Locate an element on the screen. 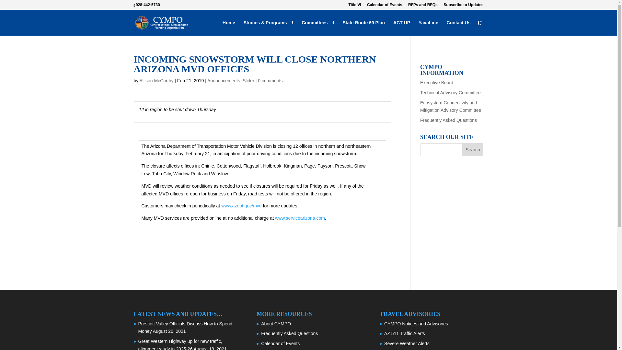 This screenshot has height=350, width=622. Home is located at coordinates (229, 28).